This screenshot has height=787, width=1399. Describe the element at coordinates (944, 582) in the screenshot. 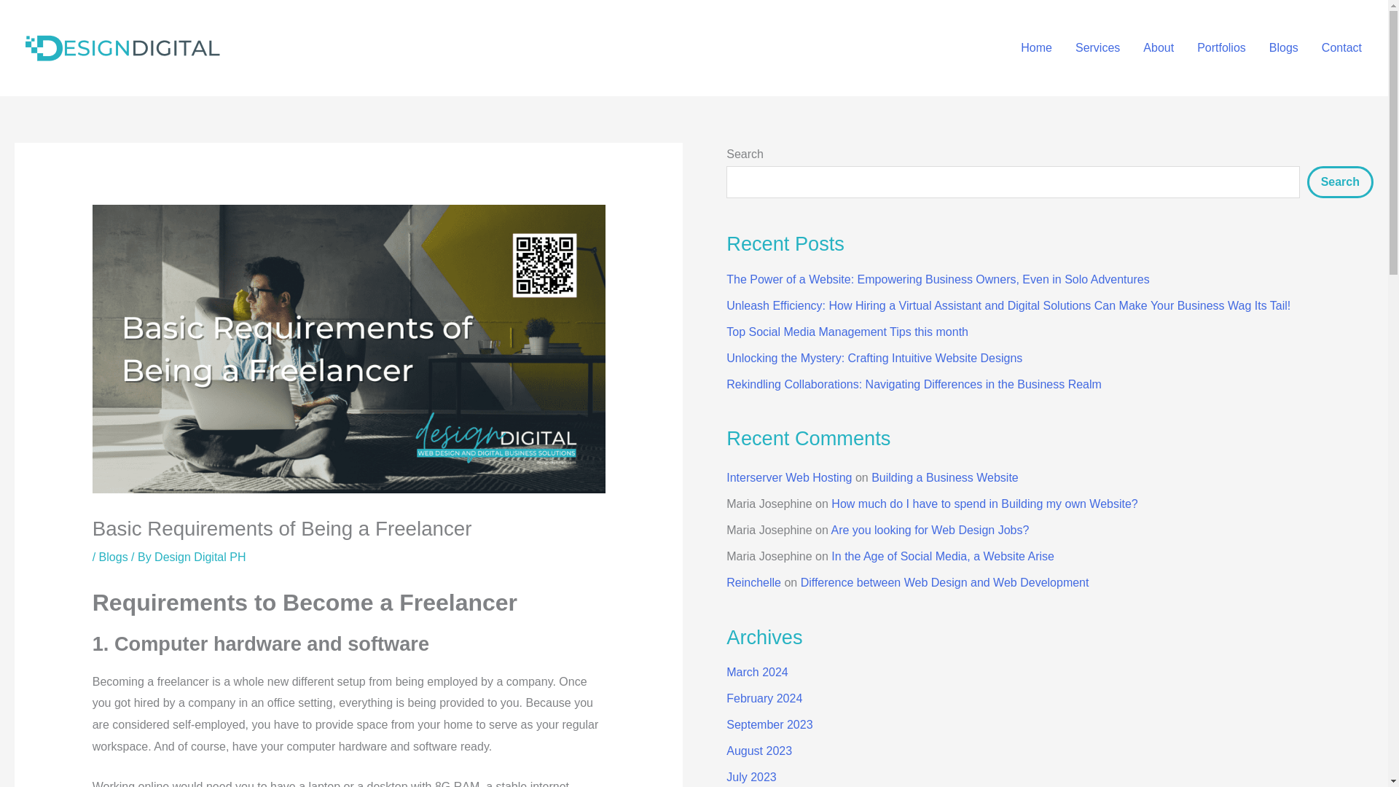

I see `Difference between Web Design and Web Development` at that location.